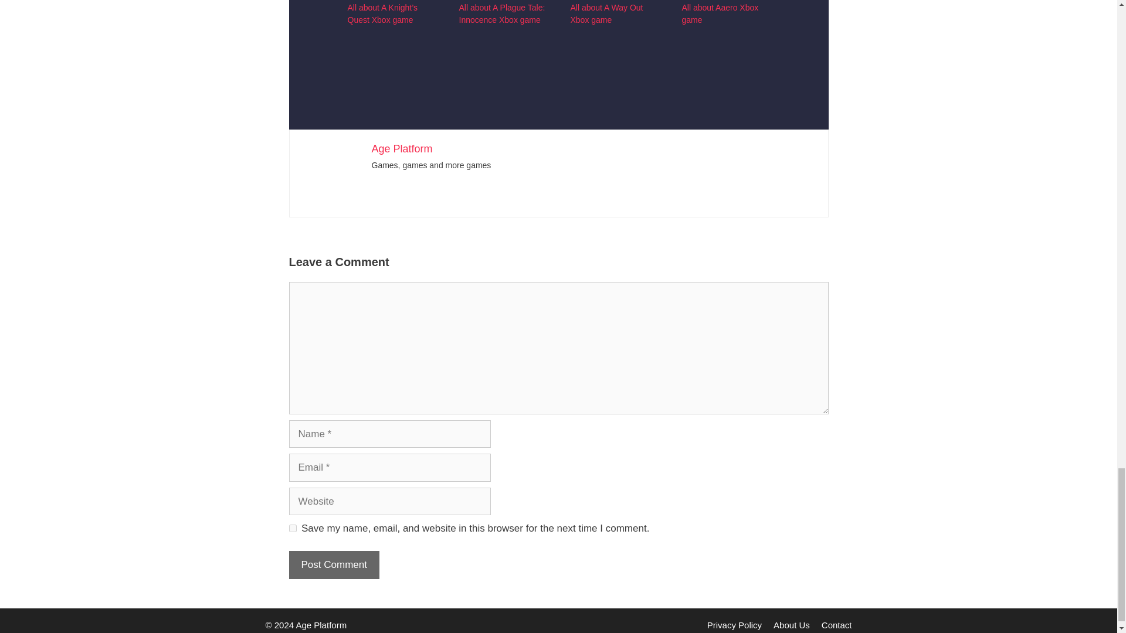  Describe the element at coordinates (391, 34) in the screenshot. I see `All about 3on3 FreeStyle Xbox game` at that location.